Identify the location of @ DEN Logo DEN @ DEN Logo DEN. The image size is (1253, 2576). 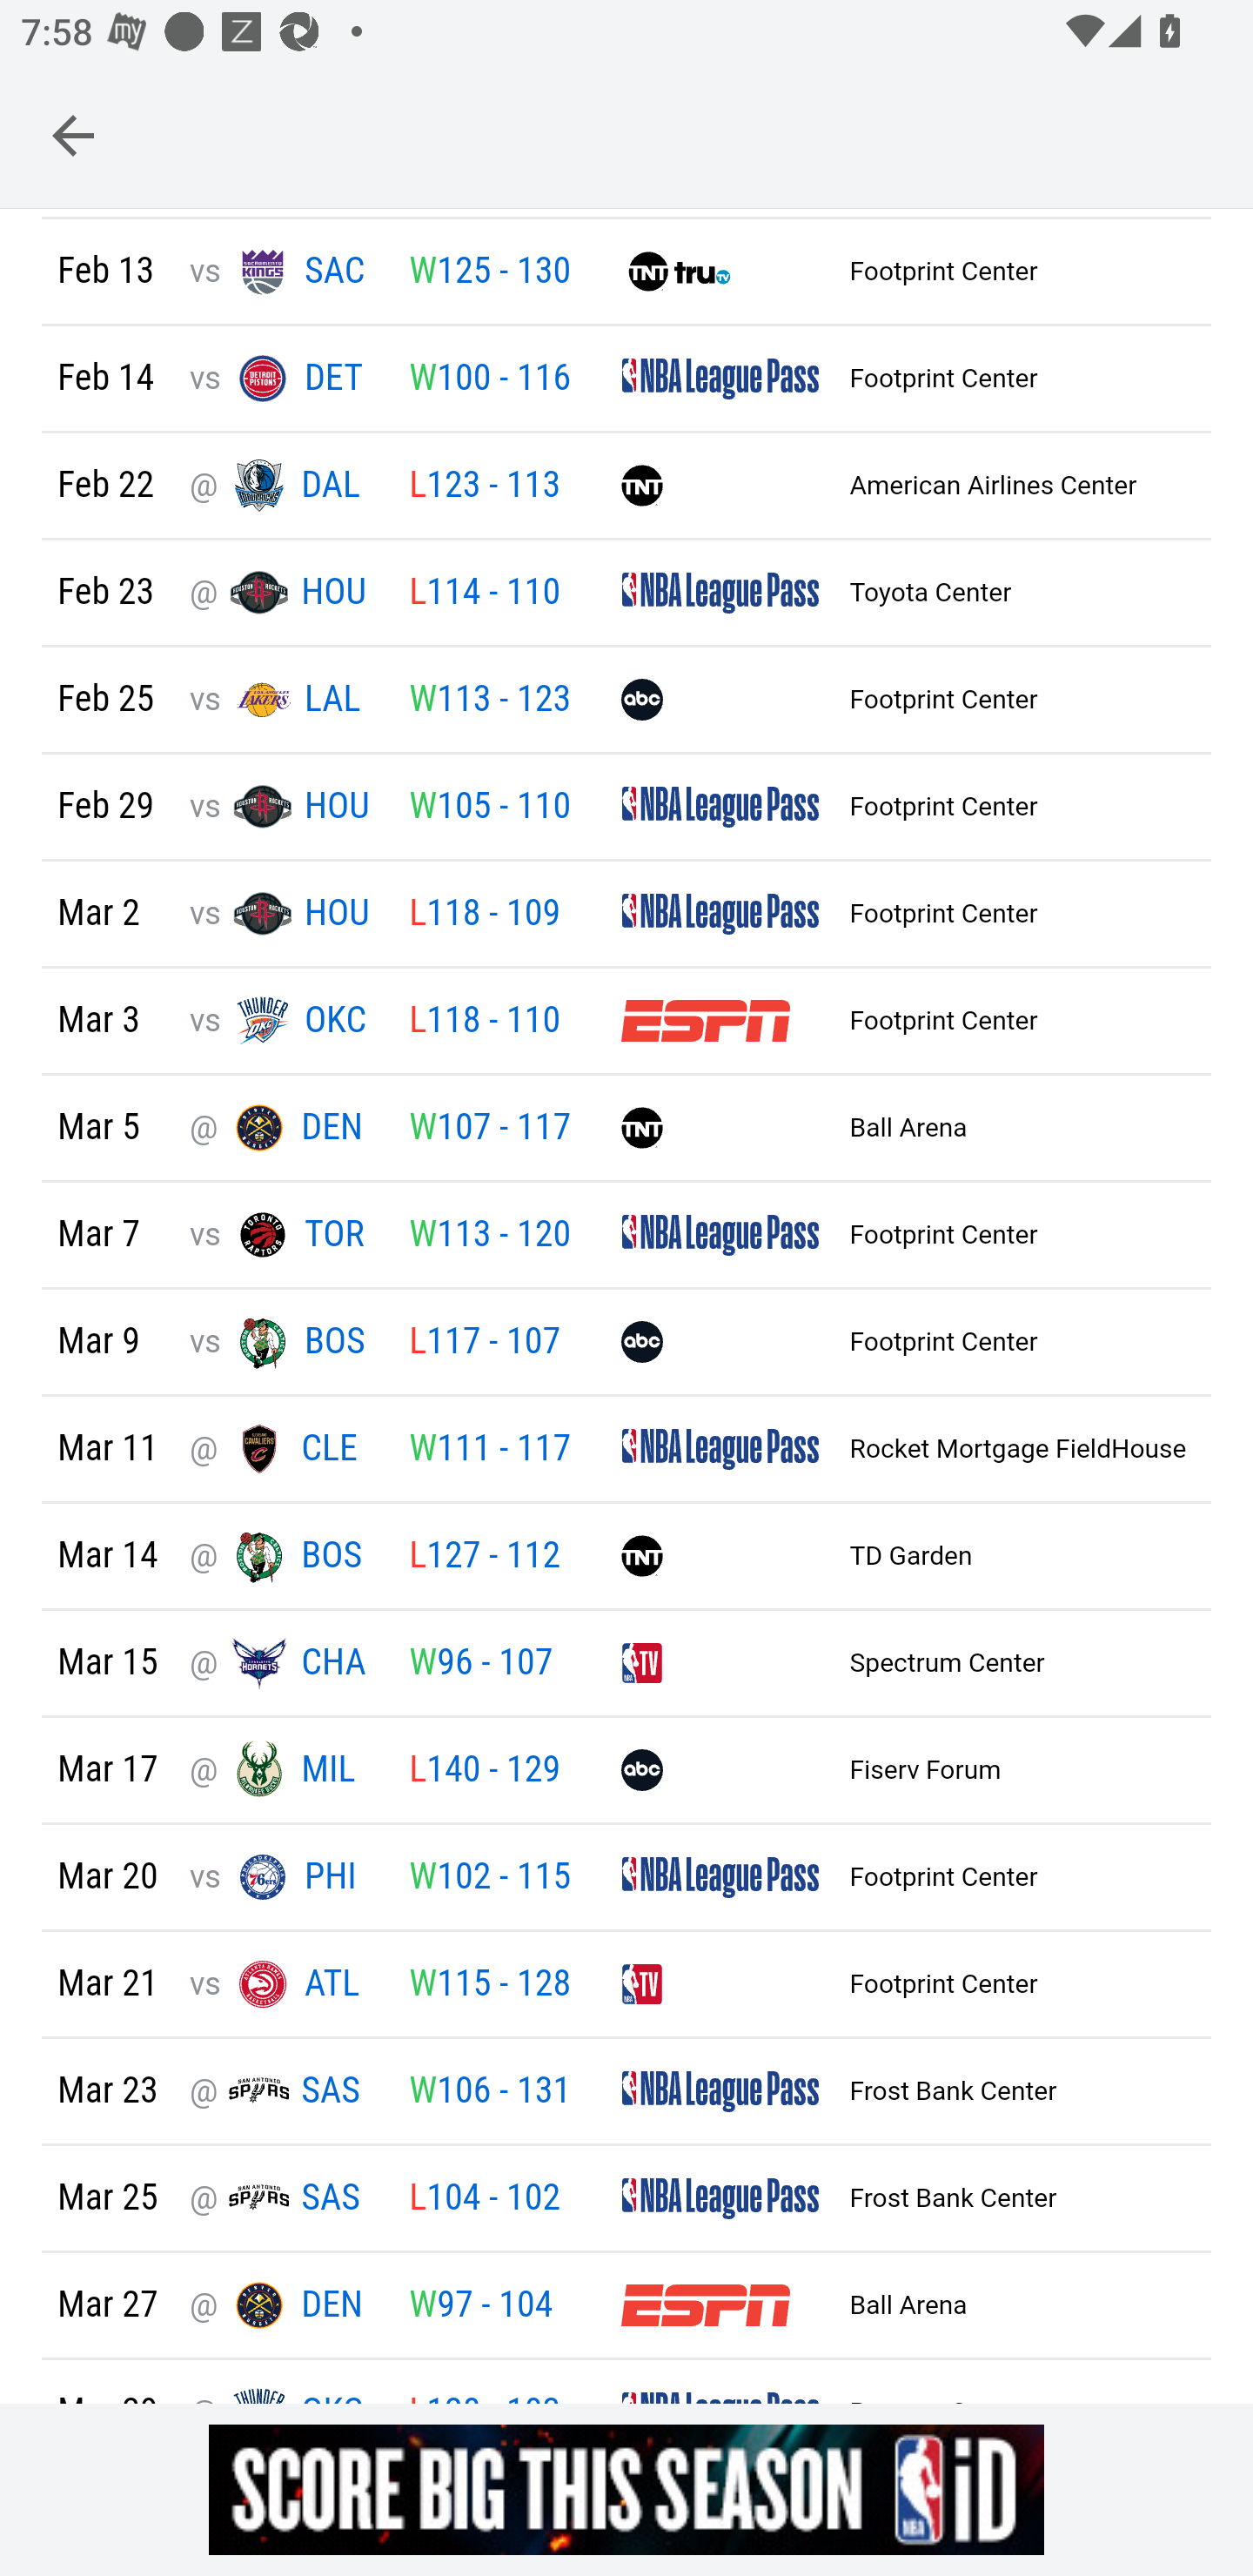
(283, 1129).